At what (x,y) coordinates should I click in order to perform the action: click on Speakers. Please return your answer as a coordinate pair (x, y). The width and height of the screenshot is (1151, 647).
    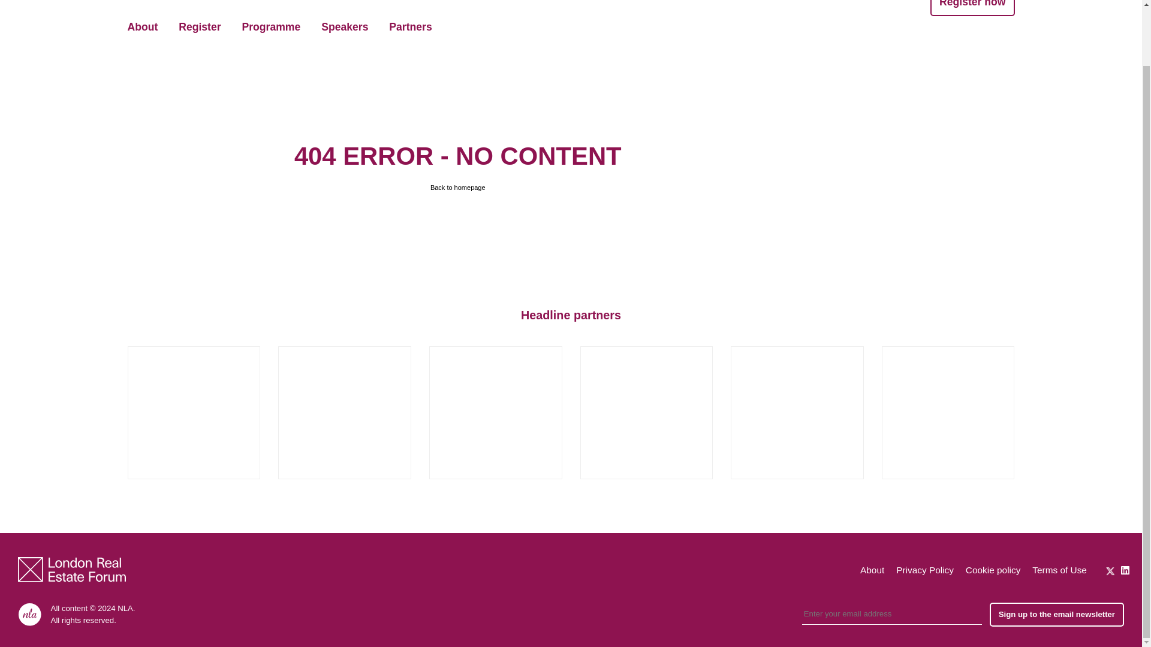
    Looking at the image, I should click on (344, 28).